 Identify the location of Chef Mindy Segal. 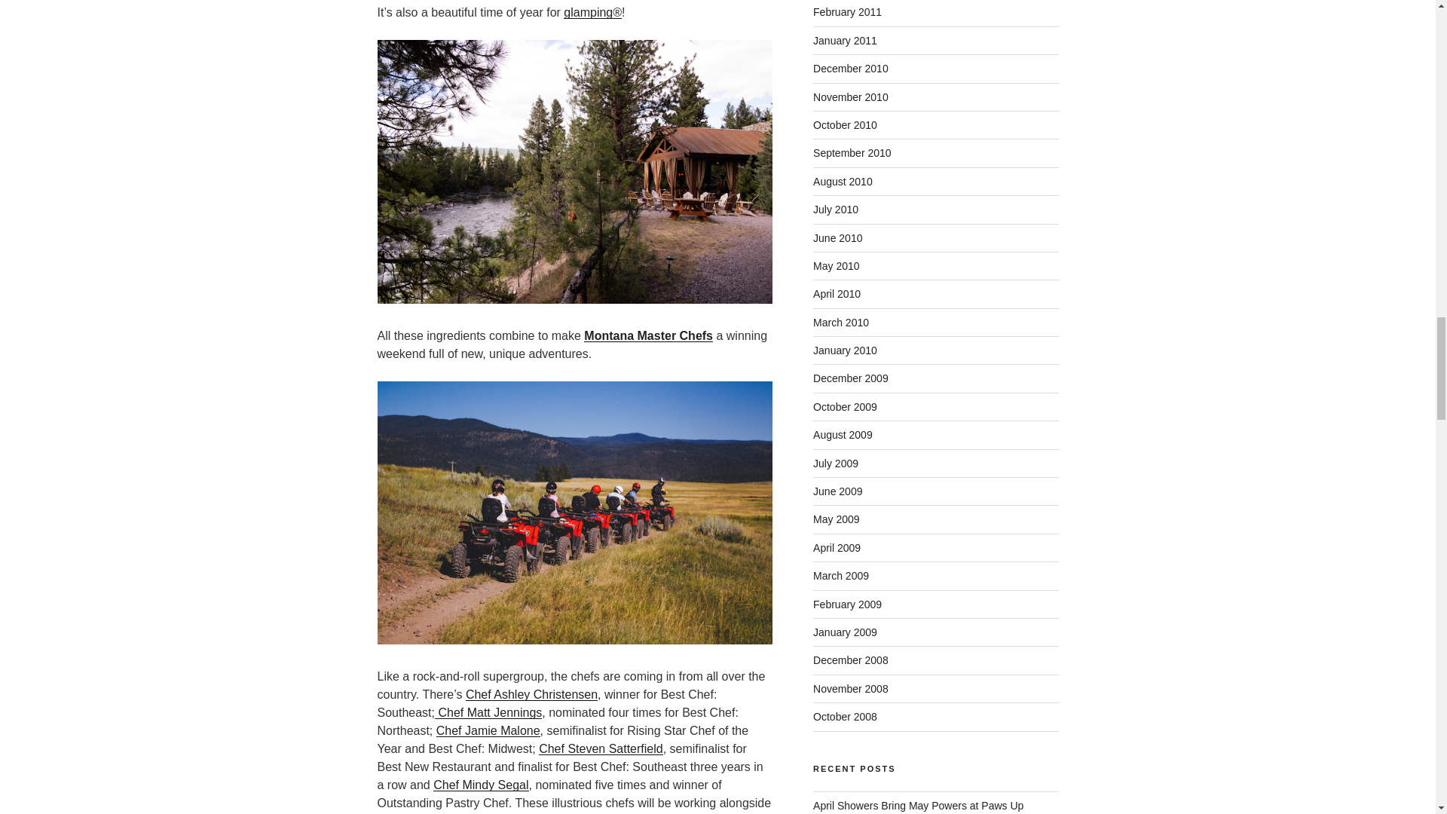
(480, 784).